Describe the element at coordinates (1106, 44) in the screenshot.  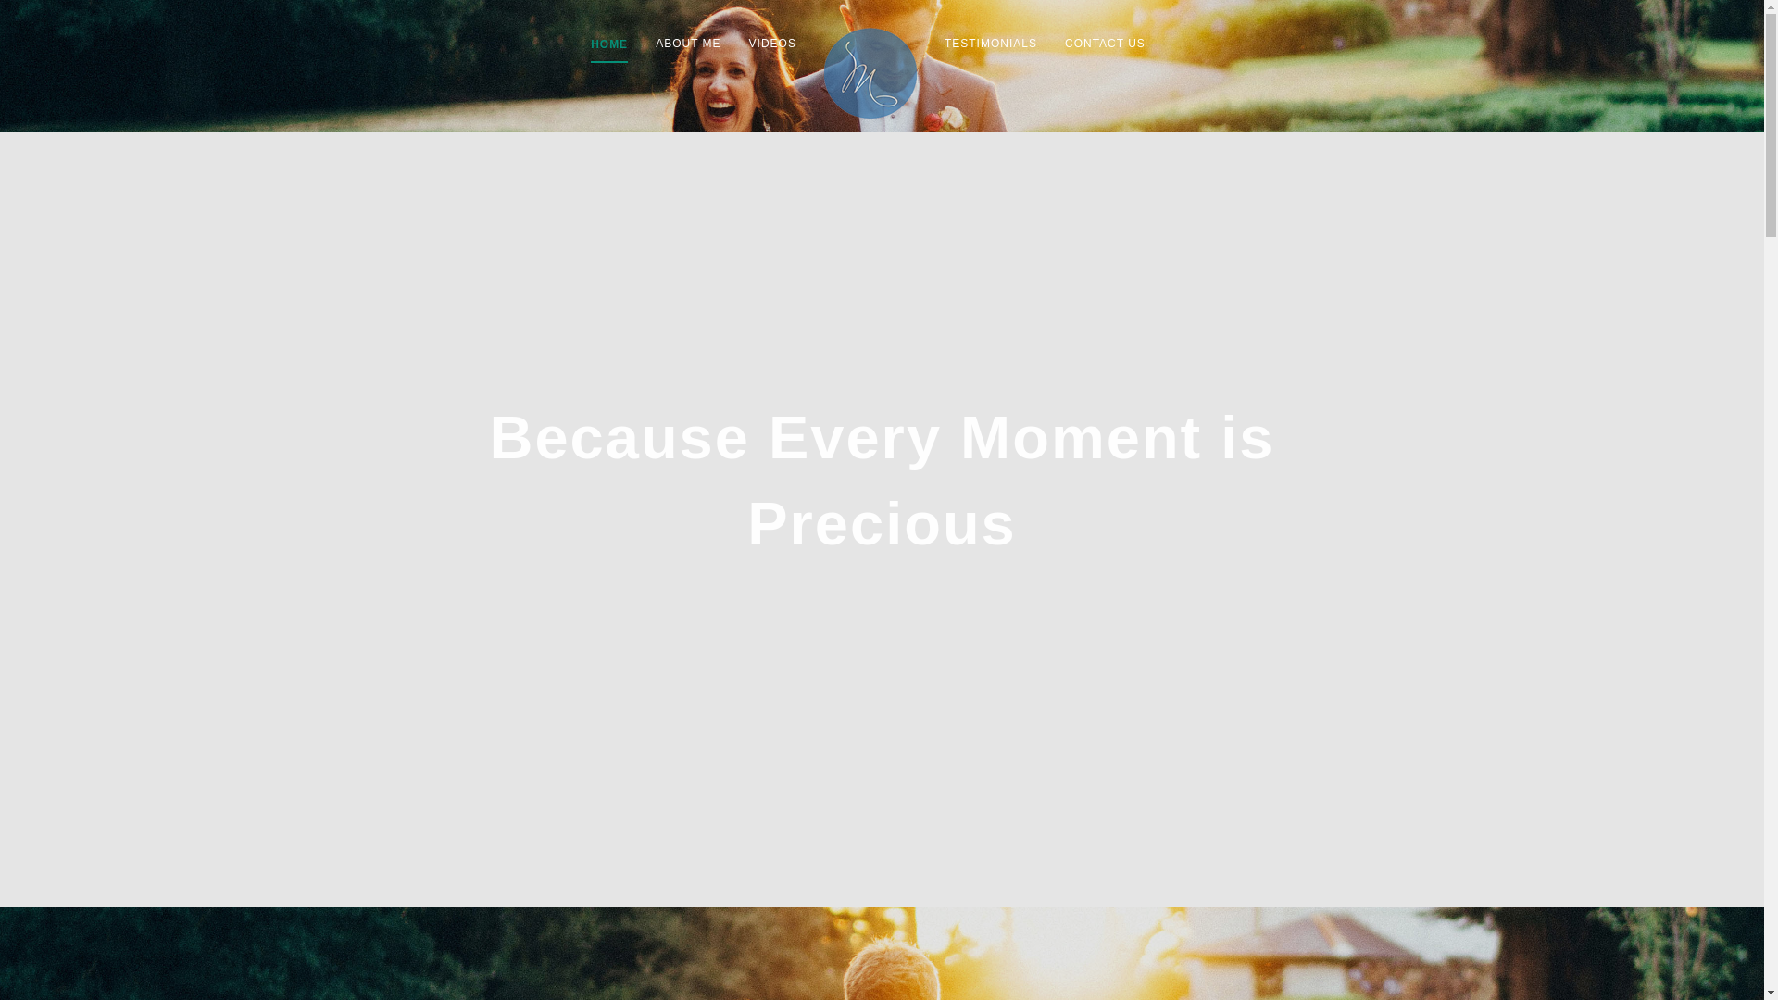
I see `CONTACT US` at that location.